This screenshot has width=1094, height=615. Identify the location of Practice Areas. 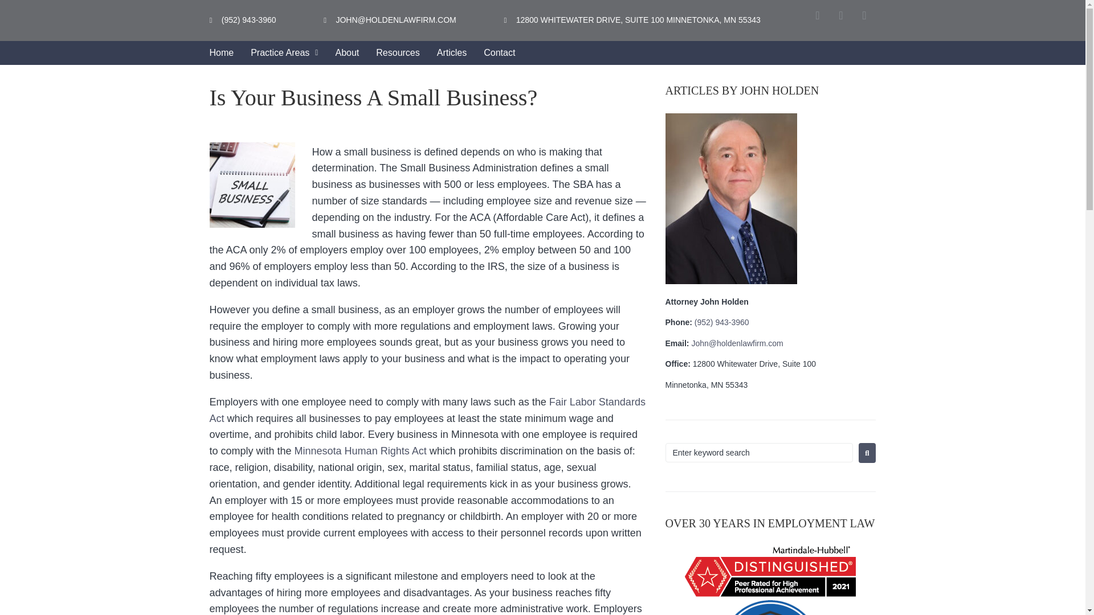
(284, 53).